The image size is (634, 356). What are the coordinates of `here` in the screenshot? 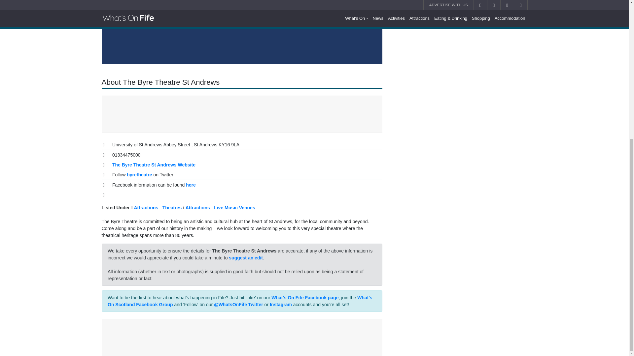 It's located at (191, 185).